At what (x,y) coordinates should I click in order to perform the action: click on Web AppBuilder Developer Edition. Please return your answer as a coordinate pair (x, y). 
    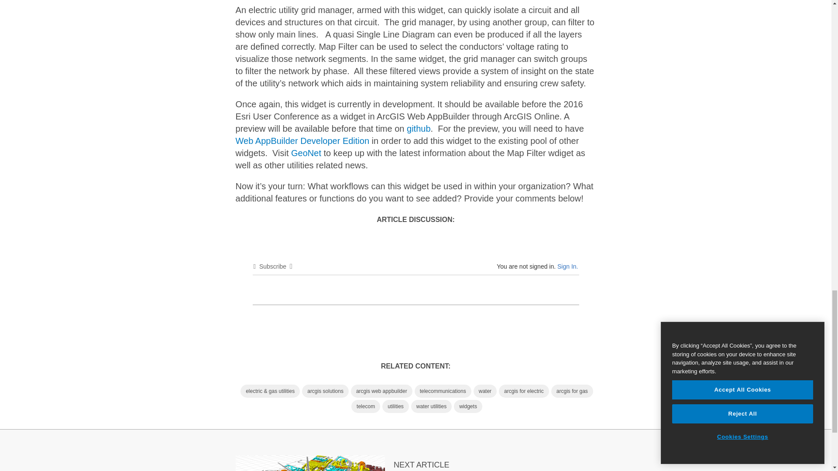
    Looking at the image, I should click on (302, 140).